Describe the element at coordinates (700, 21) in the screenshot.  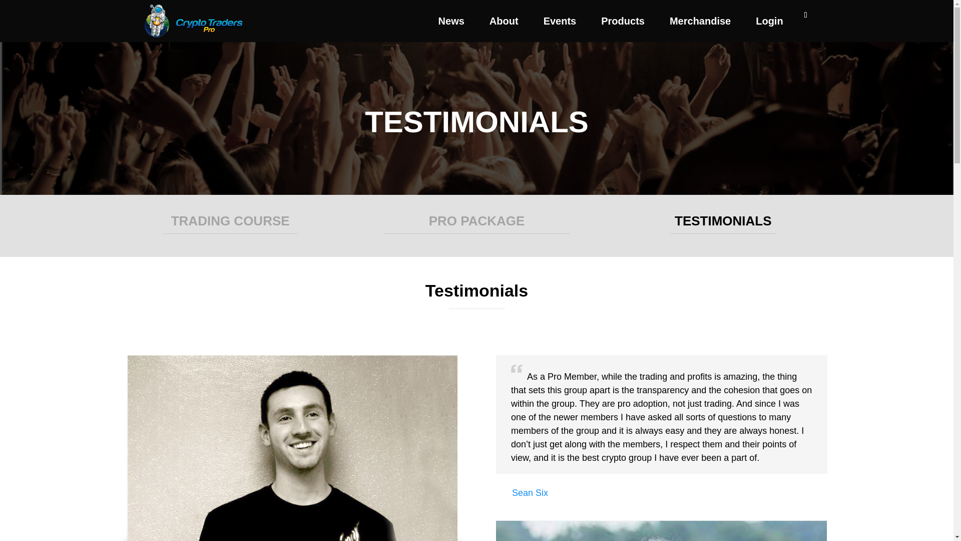
I see `Merchandise` at that location.